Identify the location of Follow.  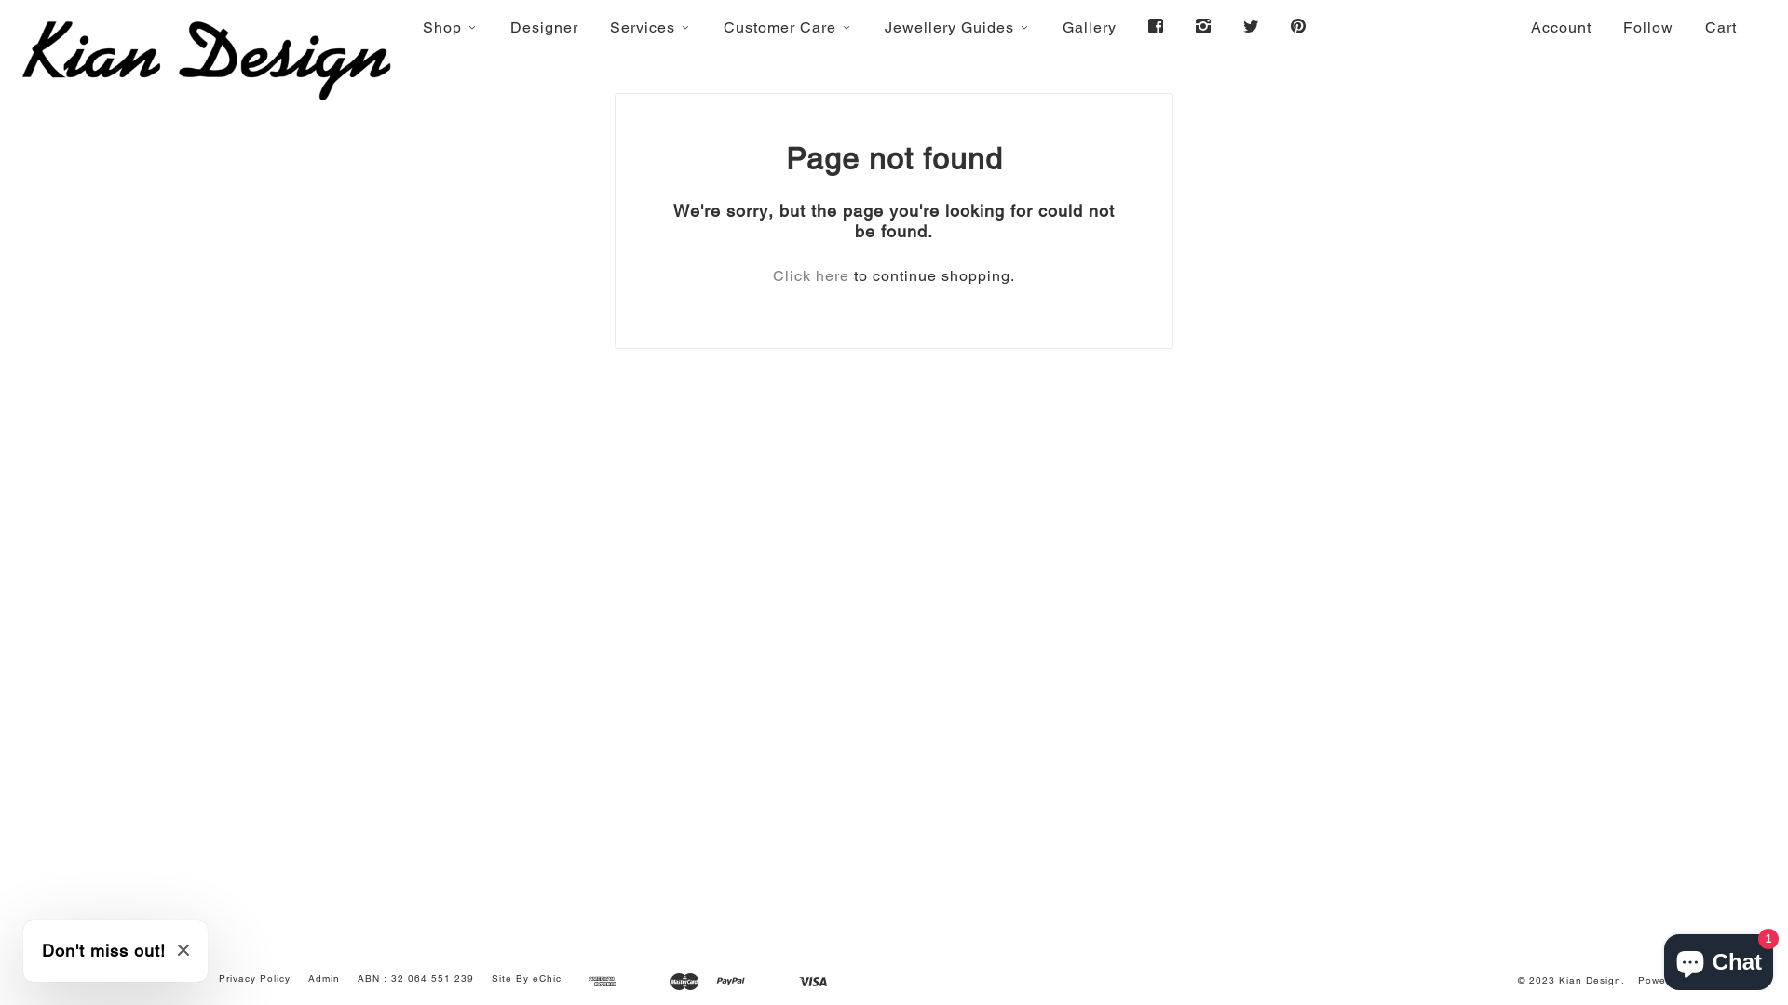
(1648, 27).